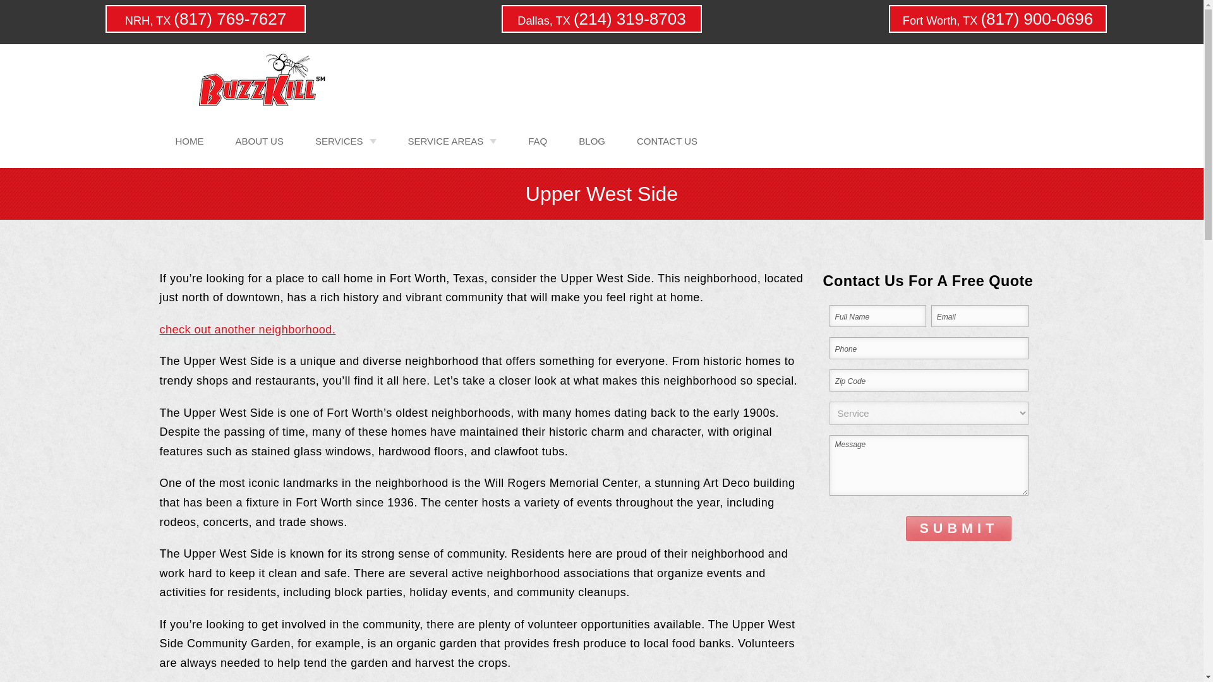 The image size is (1213, 682). Describe the element at coordinates (1168, 639) in the screenshot. I see `Live chat` at that location.